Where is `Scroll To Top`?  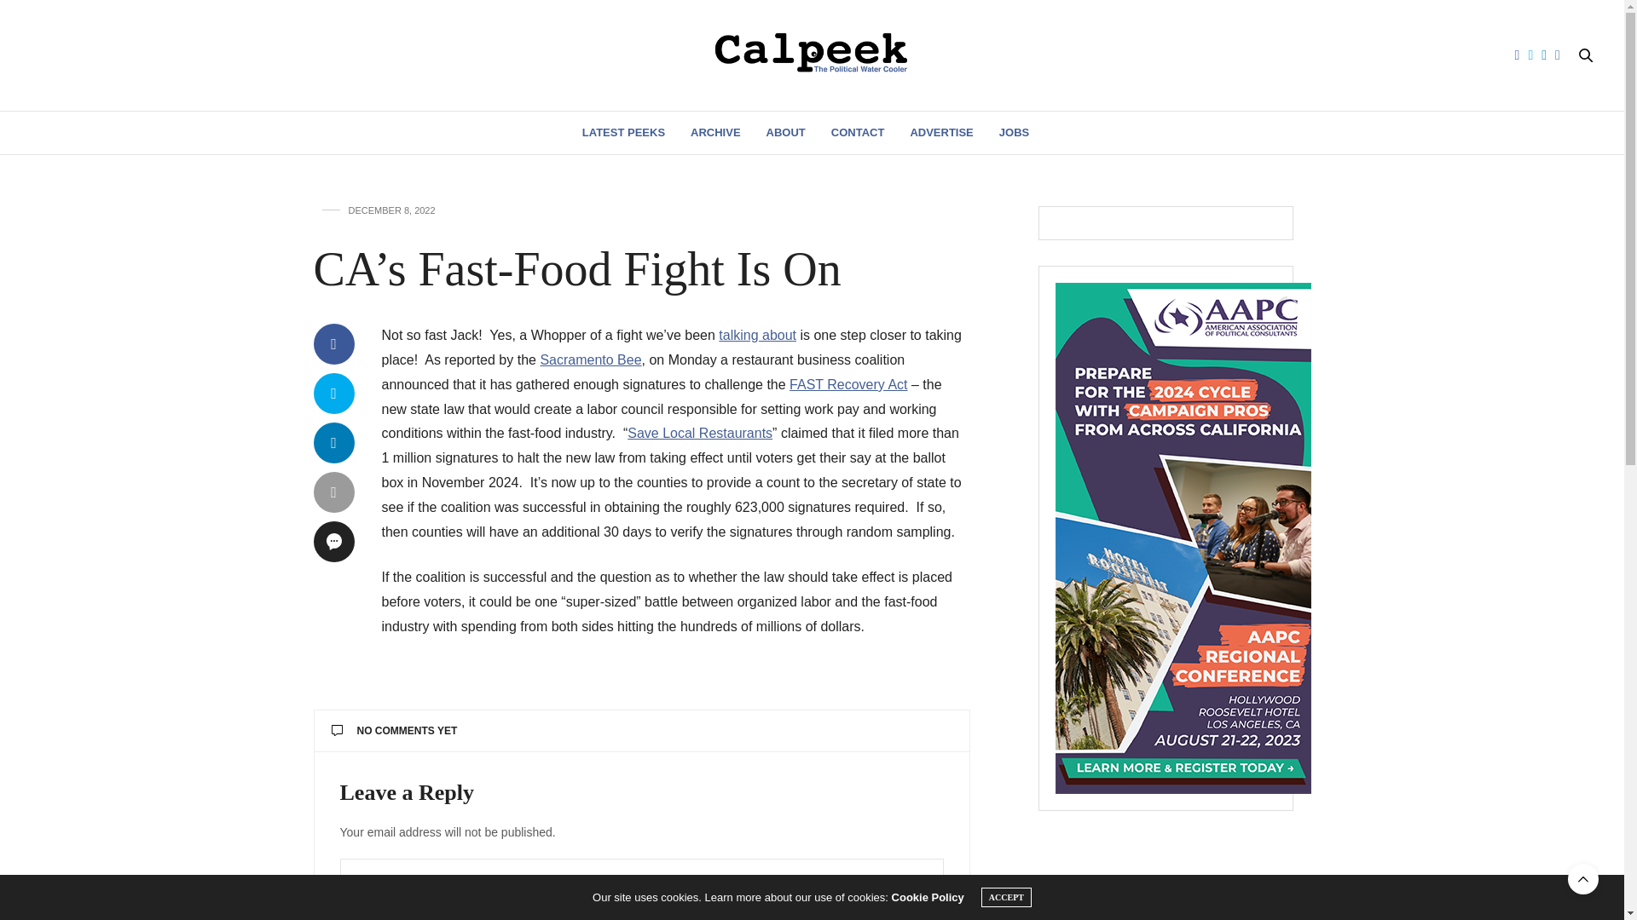 Scroll To Top is located at coordinates (1583, 879).